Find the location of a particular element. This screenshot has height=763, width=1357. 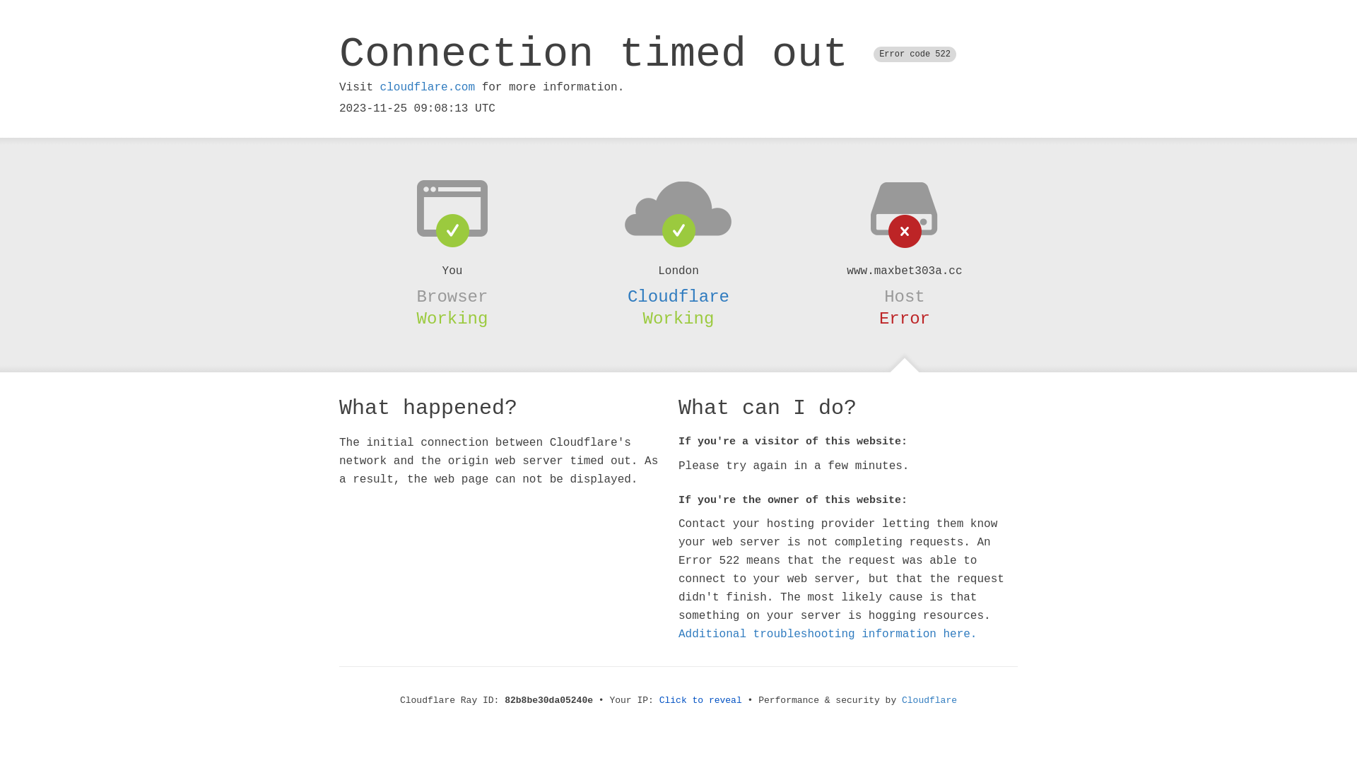

Cloudflare is located at coordinates (678, 297).